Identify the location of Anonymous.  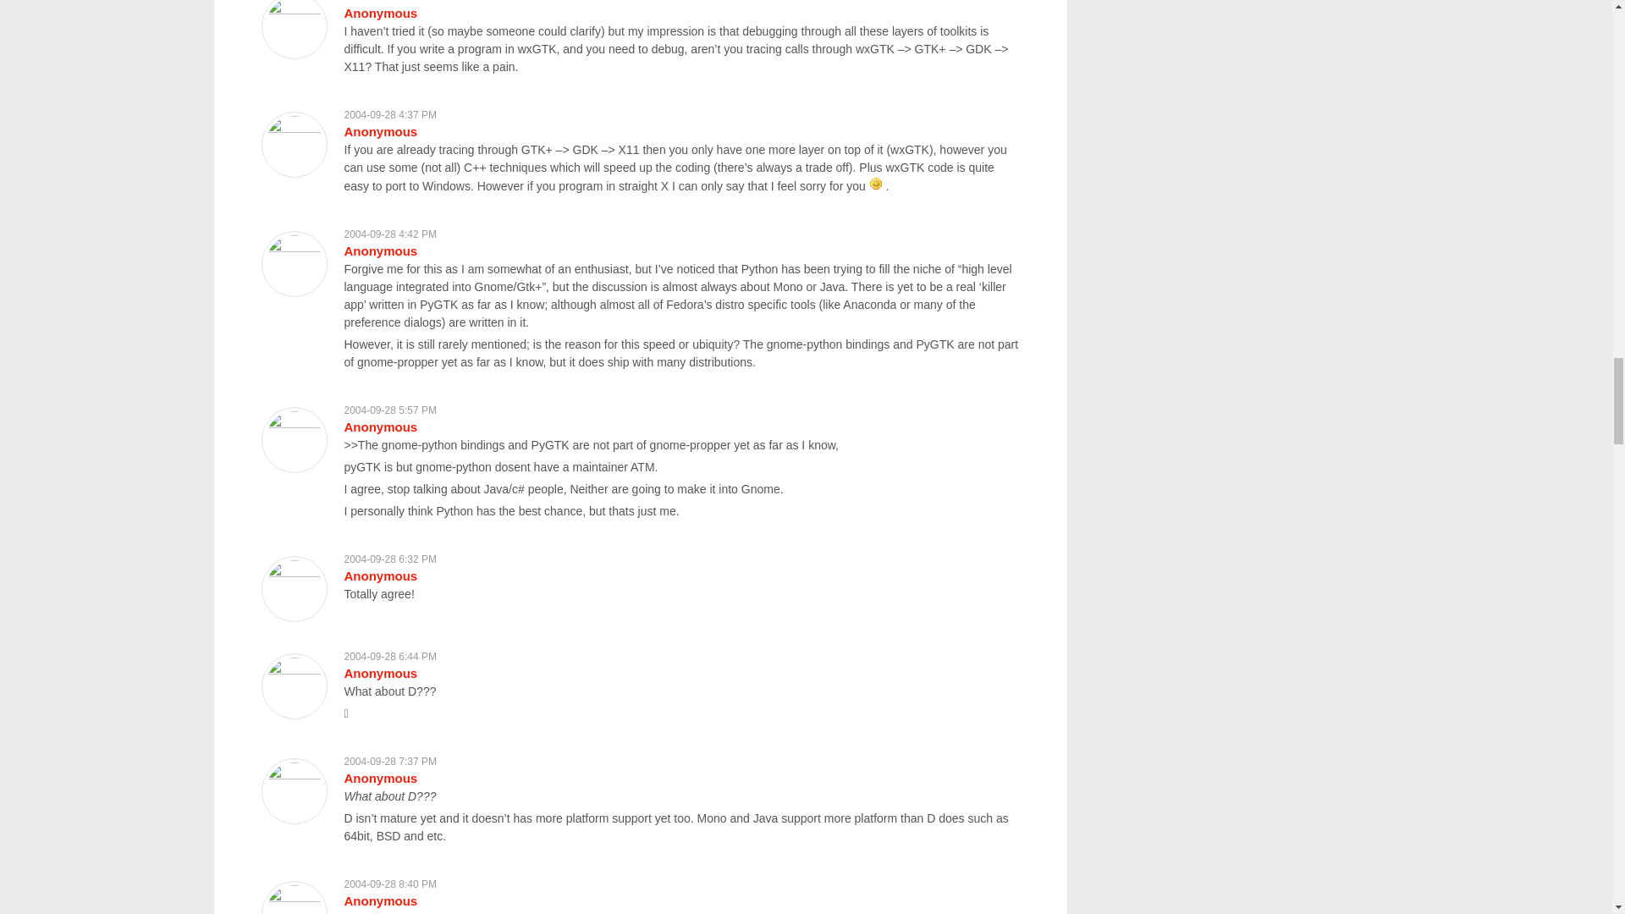
(380, 427).